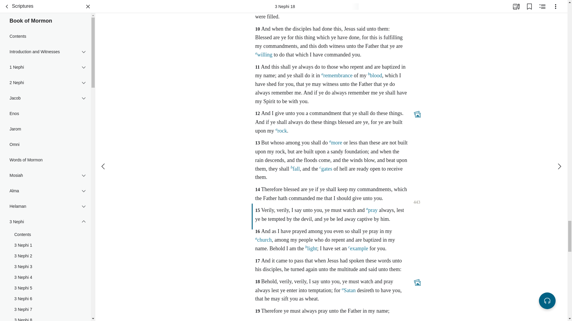 This screenshot has width=572, height=321. What do you see at coordinates (45, 48) in the screenshot?
I see `3 Nephi 13` at bounding box center [45, 48].